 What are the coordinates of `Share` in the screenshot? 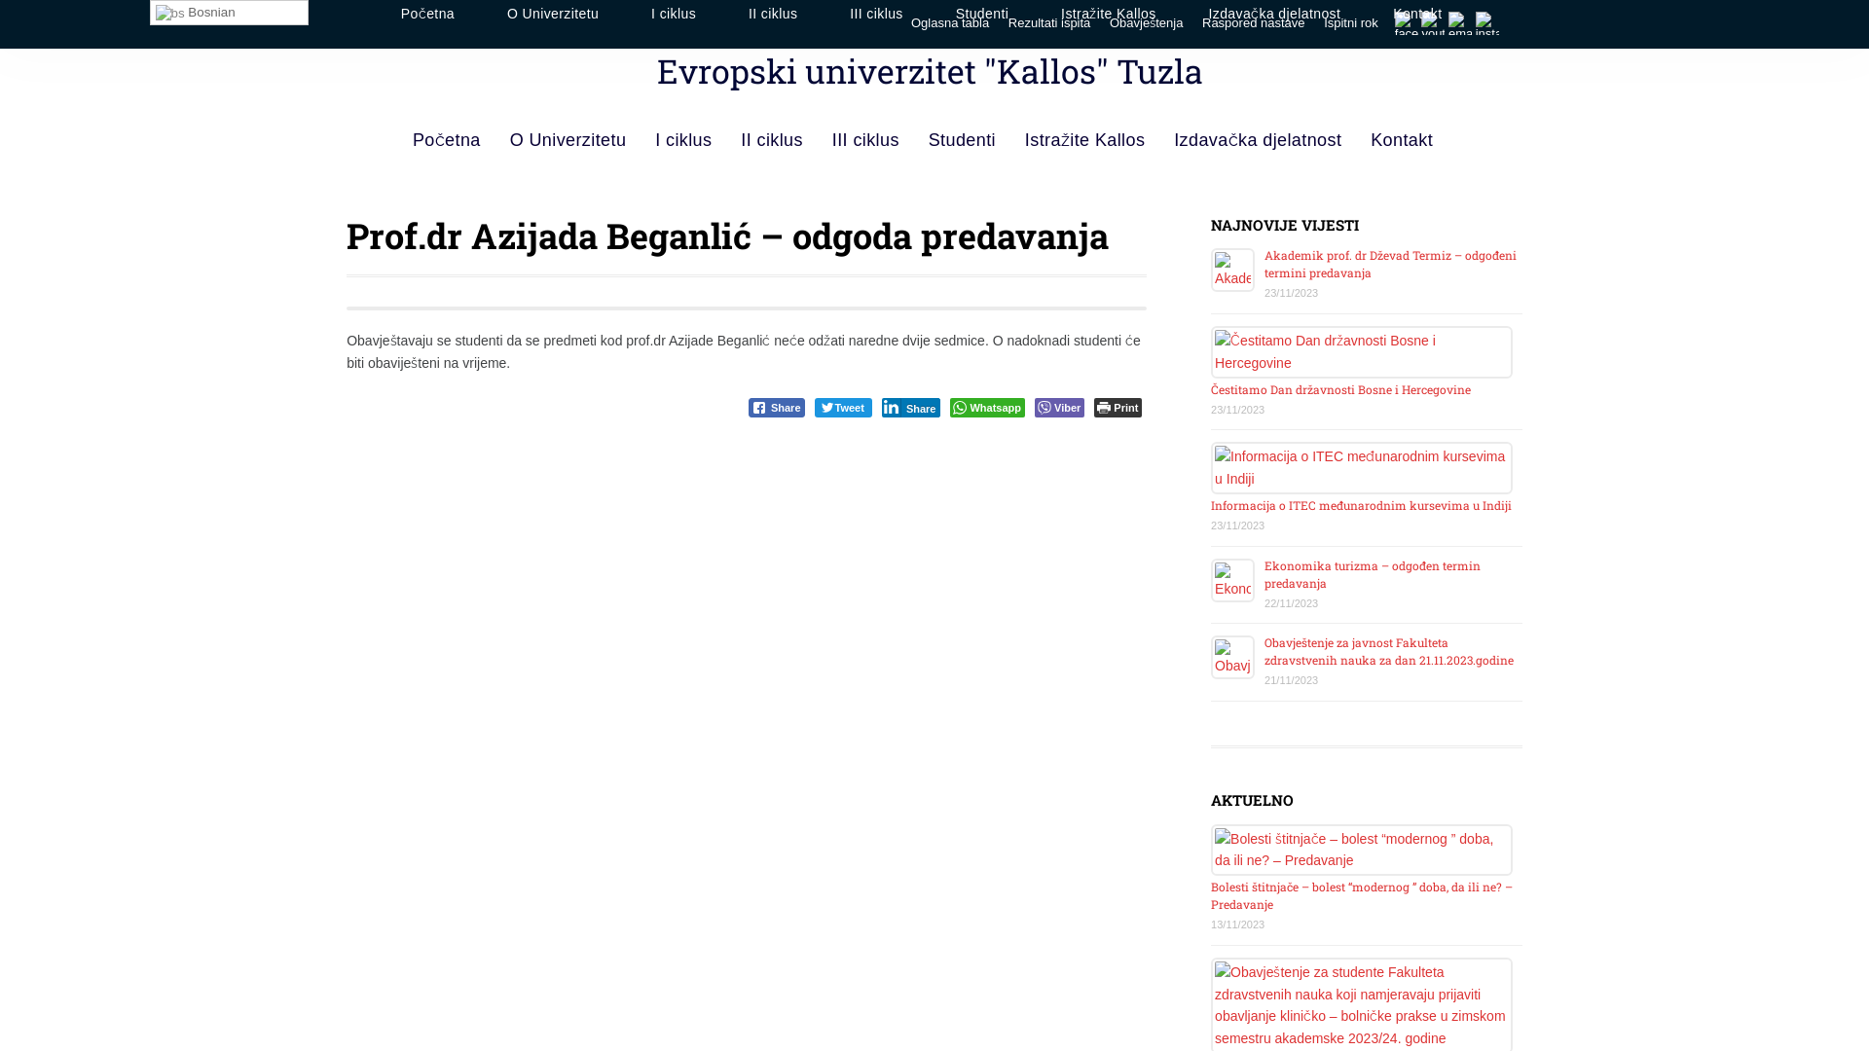 It's located at (777, 408).